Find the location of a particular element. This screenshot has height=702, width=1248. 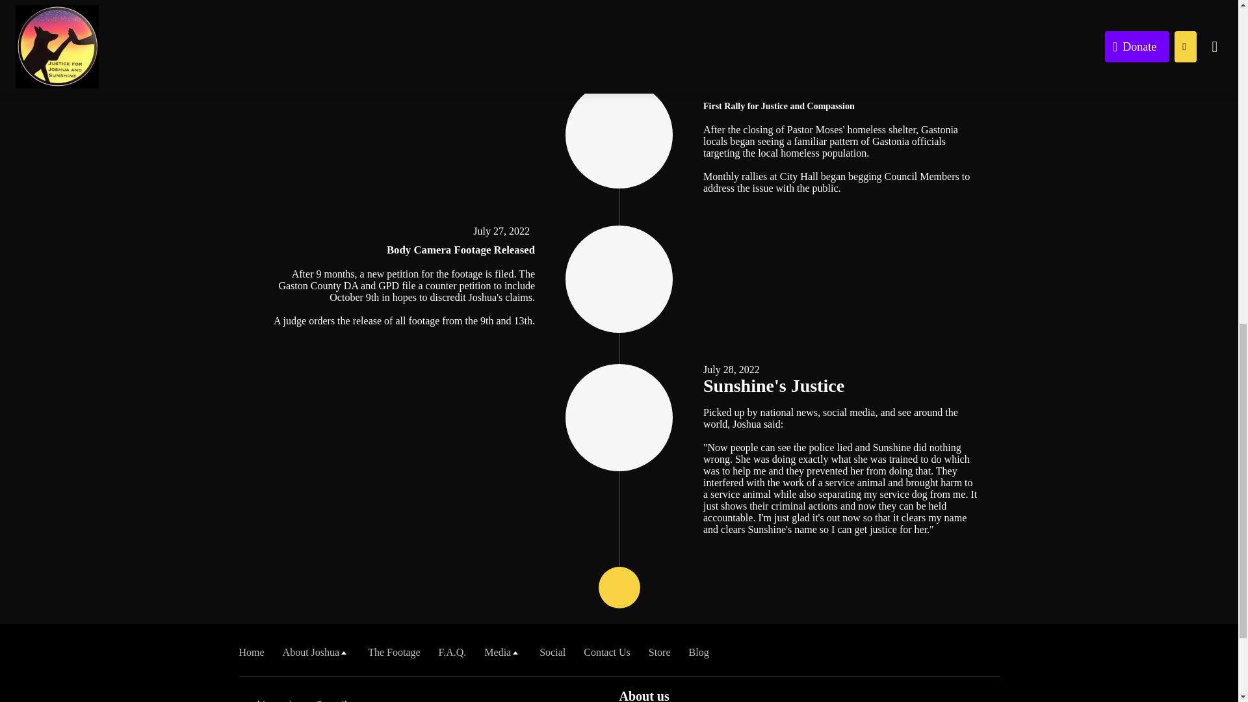

Contact Us is located at coordinates (607, 651).